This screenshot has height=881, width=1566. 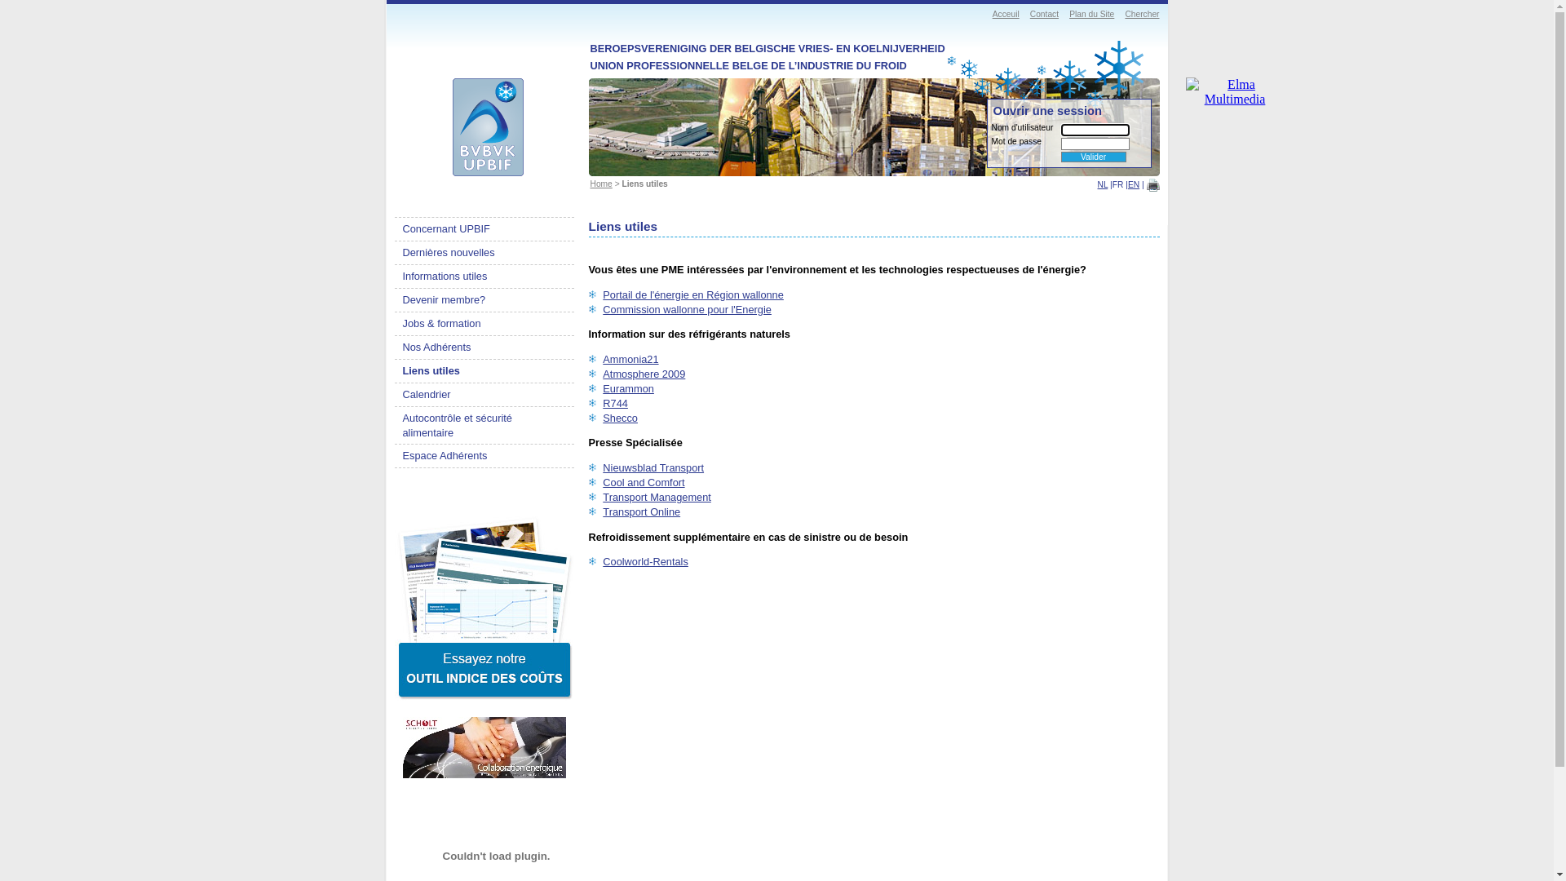 I want to click on Informations utiles, so click(x=484, y=277).